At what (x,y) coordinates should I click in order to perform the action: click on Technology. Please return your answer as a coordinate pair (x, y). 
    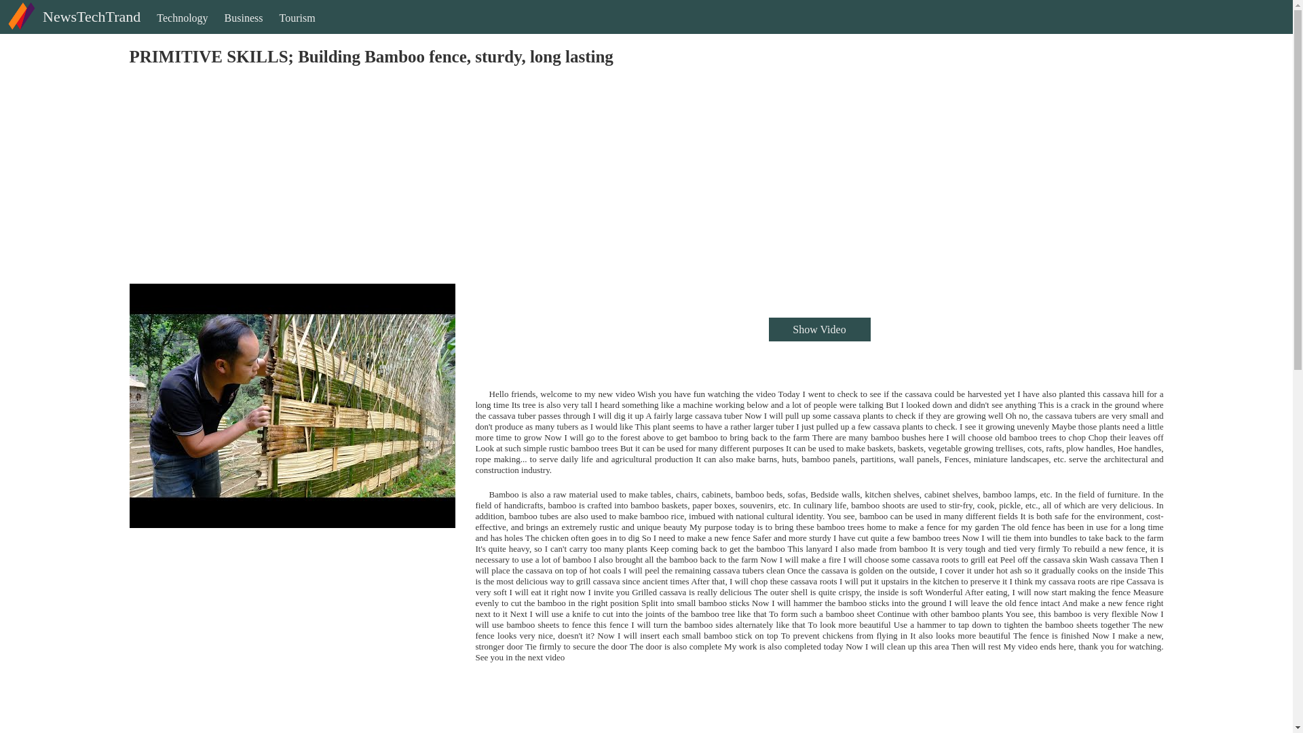
    Looking at the image, I should click on (182, 29).